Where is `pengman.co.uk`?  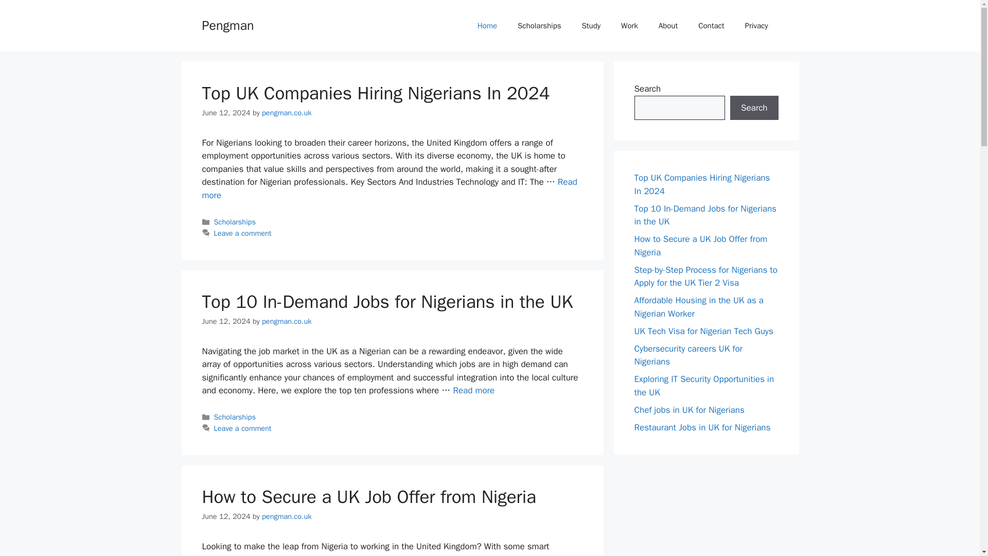
pengman.co.uk is located at coordinates (286, 112).